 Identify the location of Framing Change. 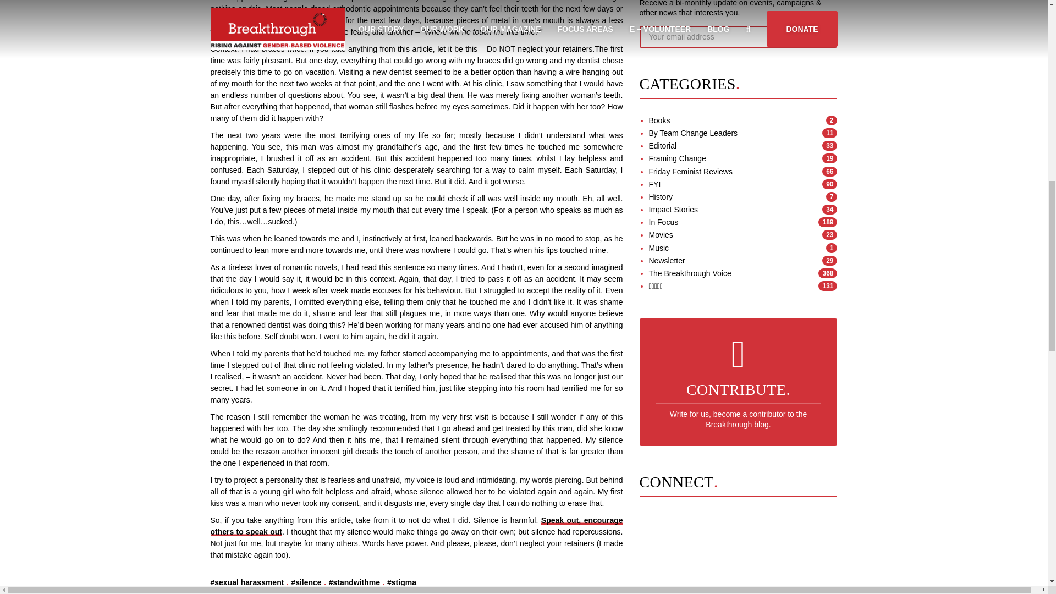
(678, 158).